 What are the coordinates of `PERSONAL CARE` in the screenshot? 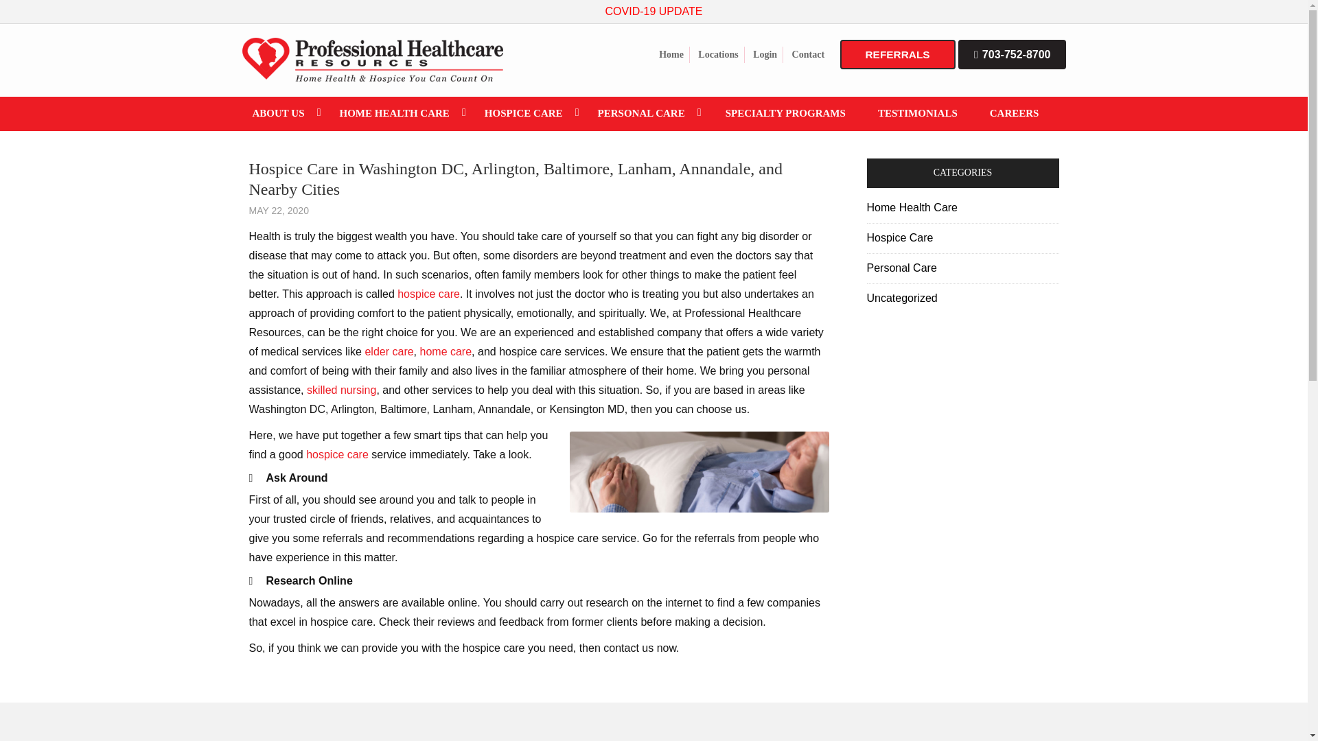 It's located at (649, 113).